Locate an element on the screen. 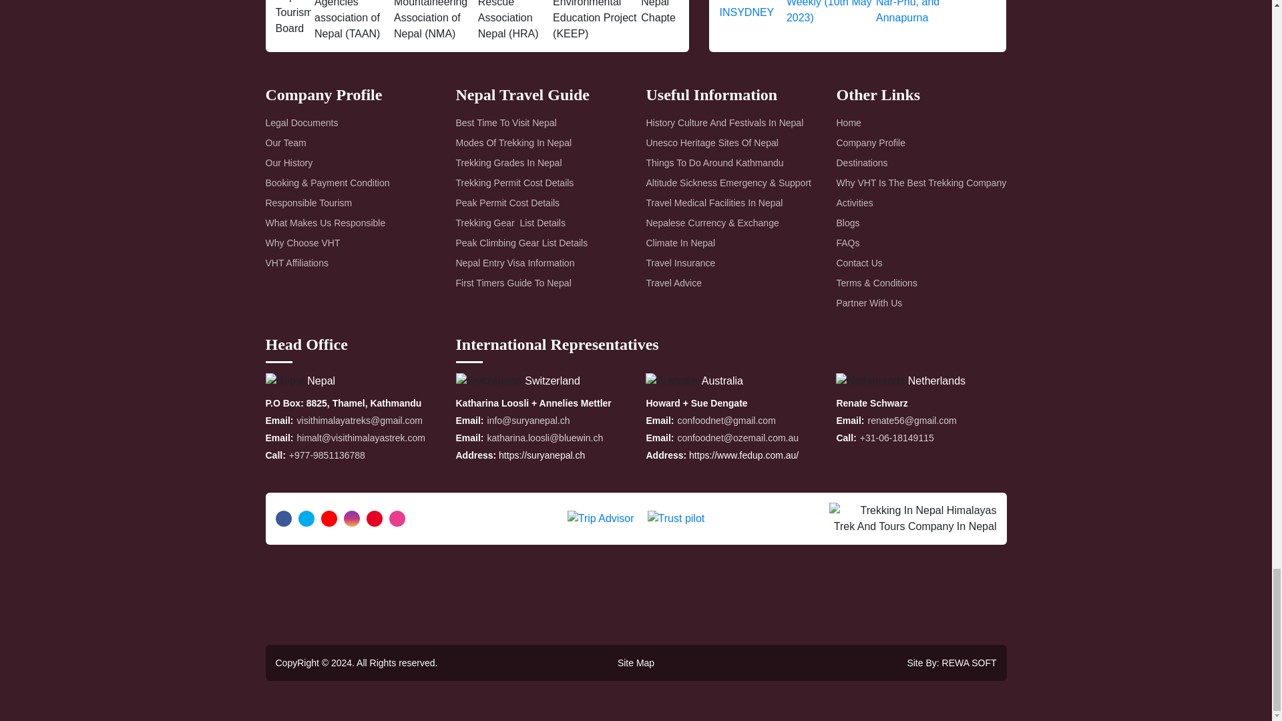 This screenshot has width=1282, height=721. Youtube is located at coordinates (329, 518).